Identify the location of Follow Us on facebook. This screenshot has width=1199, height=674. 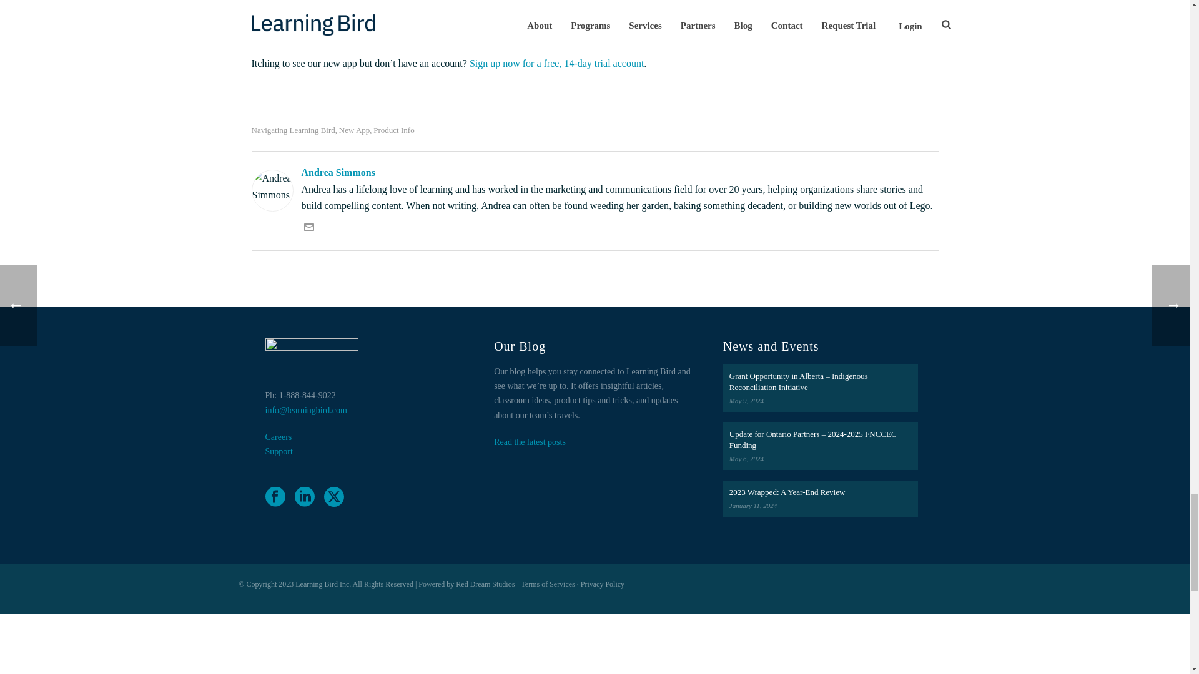
(275, 497).